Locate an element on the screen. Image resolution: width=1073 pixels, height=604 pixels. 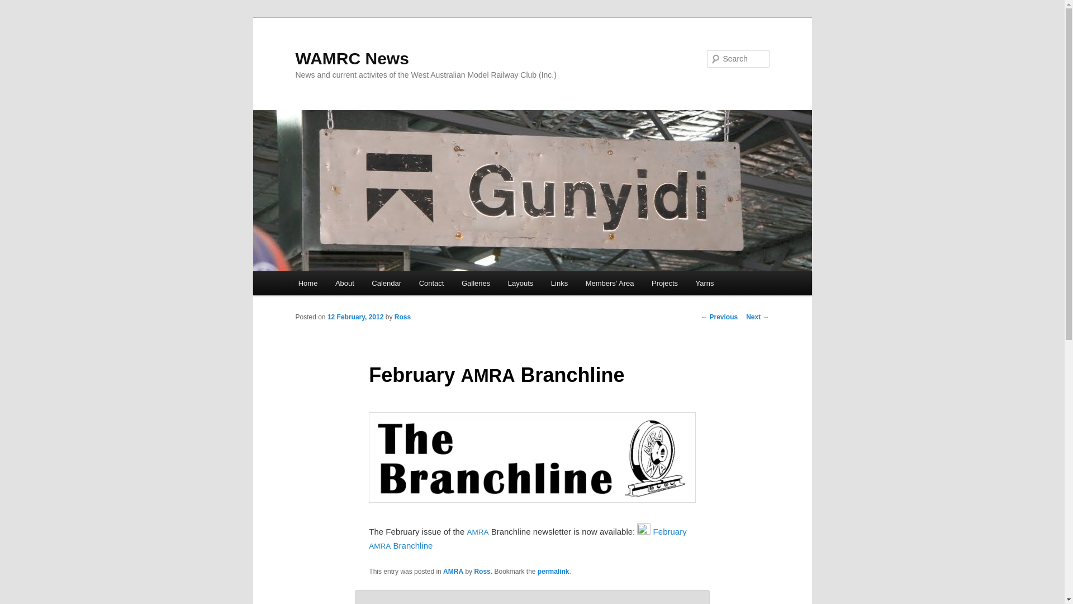
AMRA is located at coordinates (477, 531).